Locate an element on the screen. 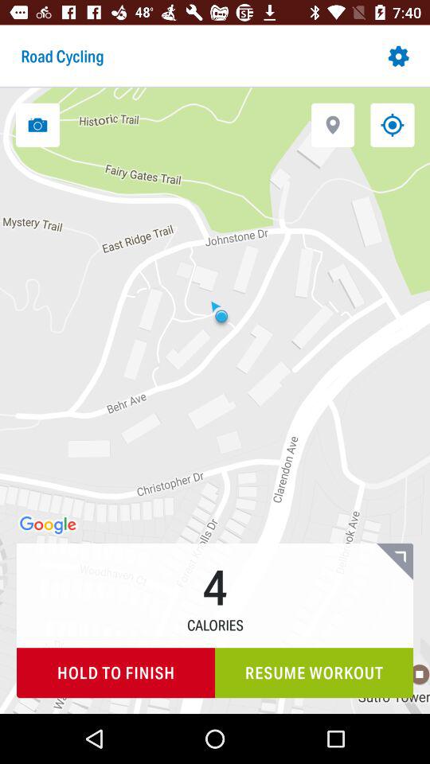 This screenshot has height=764, width=430. select icon at the top left corner is located at coordinates (37, 124).